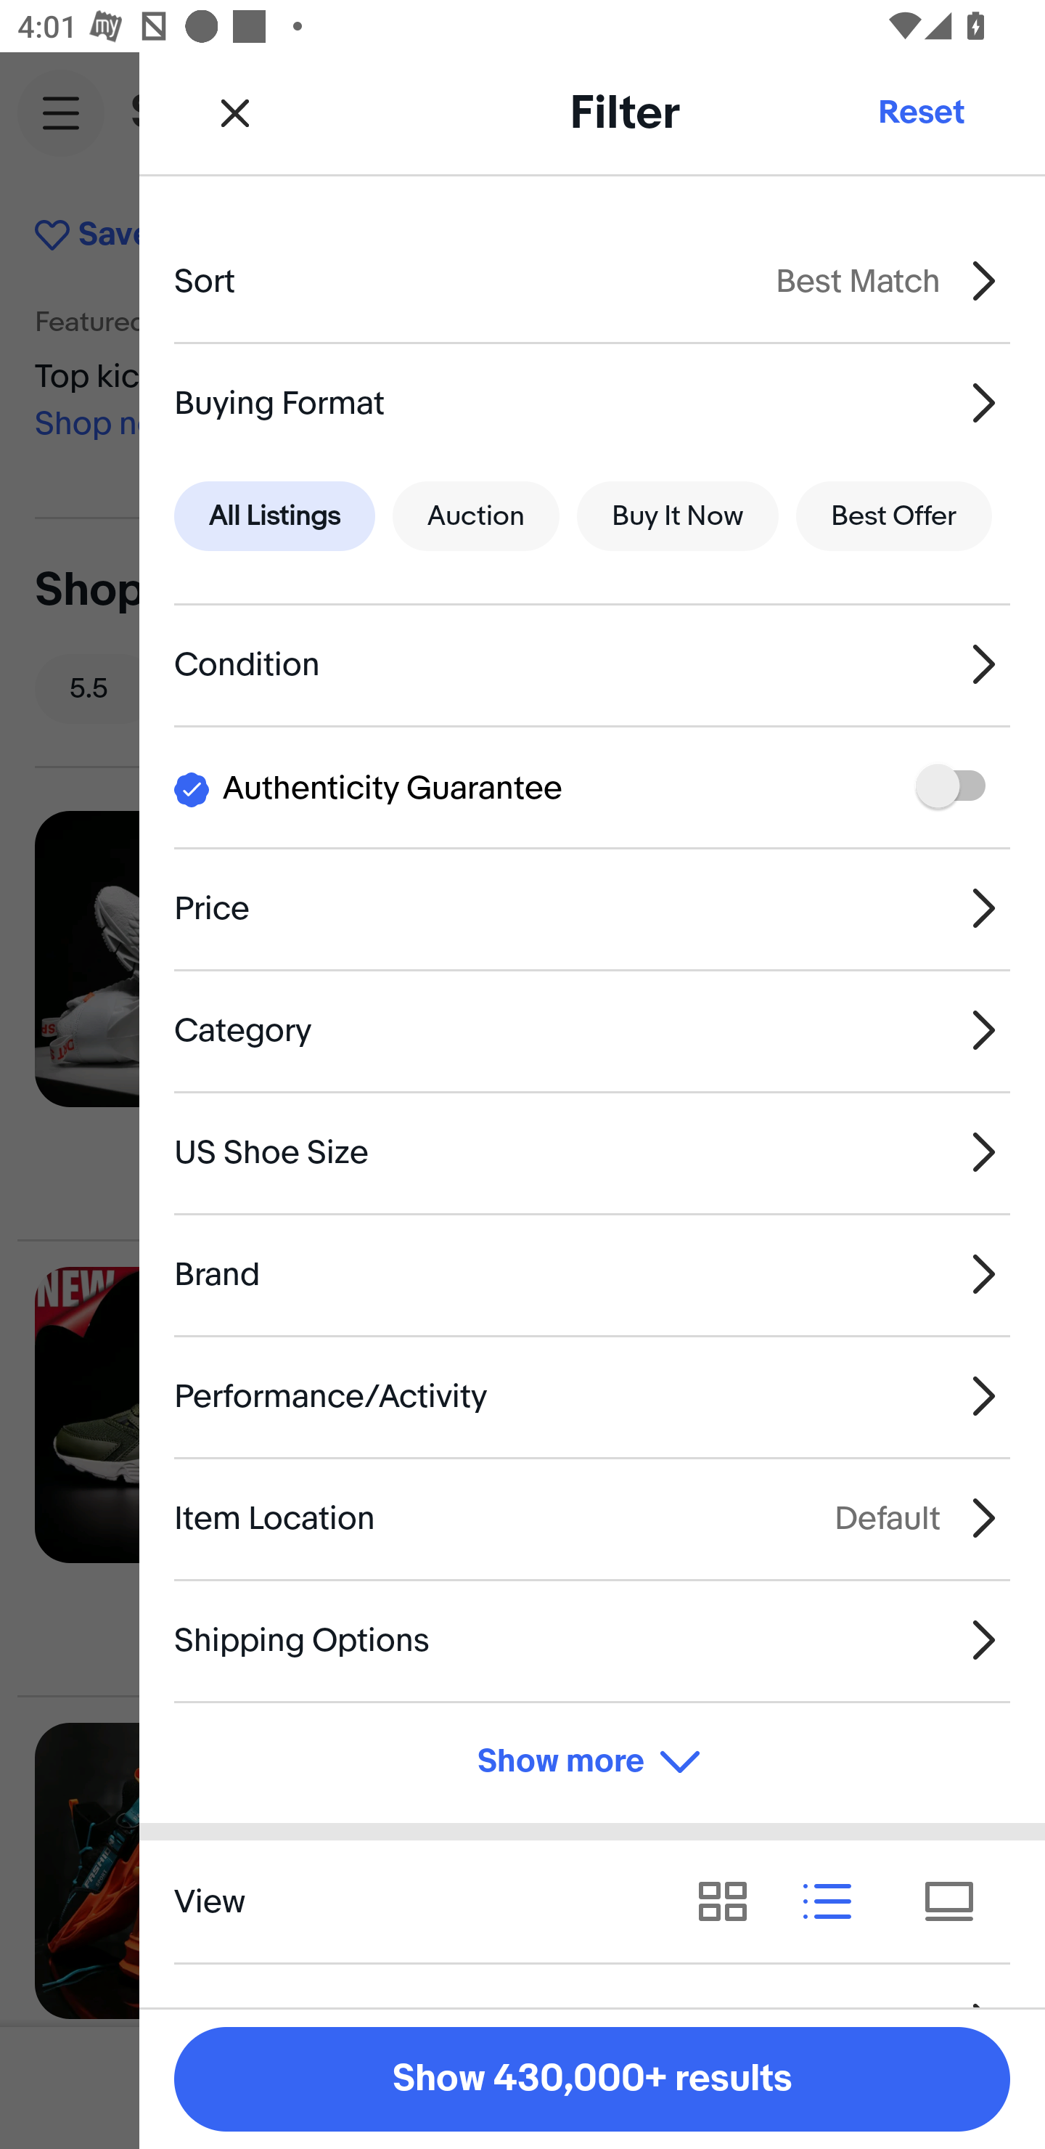  I want to click on View results as grid, so click(731, 1901).